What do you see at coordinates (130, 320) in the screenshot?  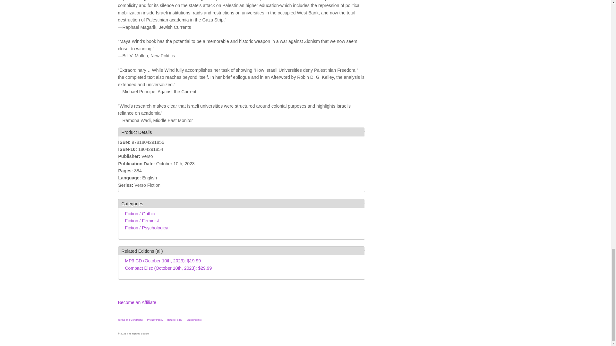 I see `Terms and Conditions` at bounding box center [130, 320].